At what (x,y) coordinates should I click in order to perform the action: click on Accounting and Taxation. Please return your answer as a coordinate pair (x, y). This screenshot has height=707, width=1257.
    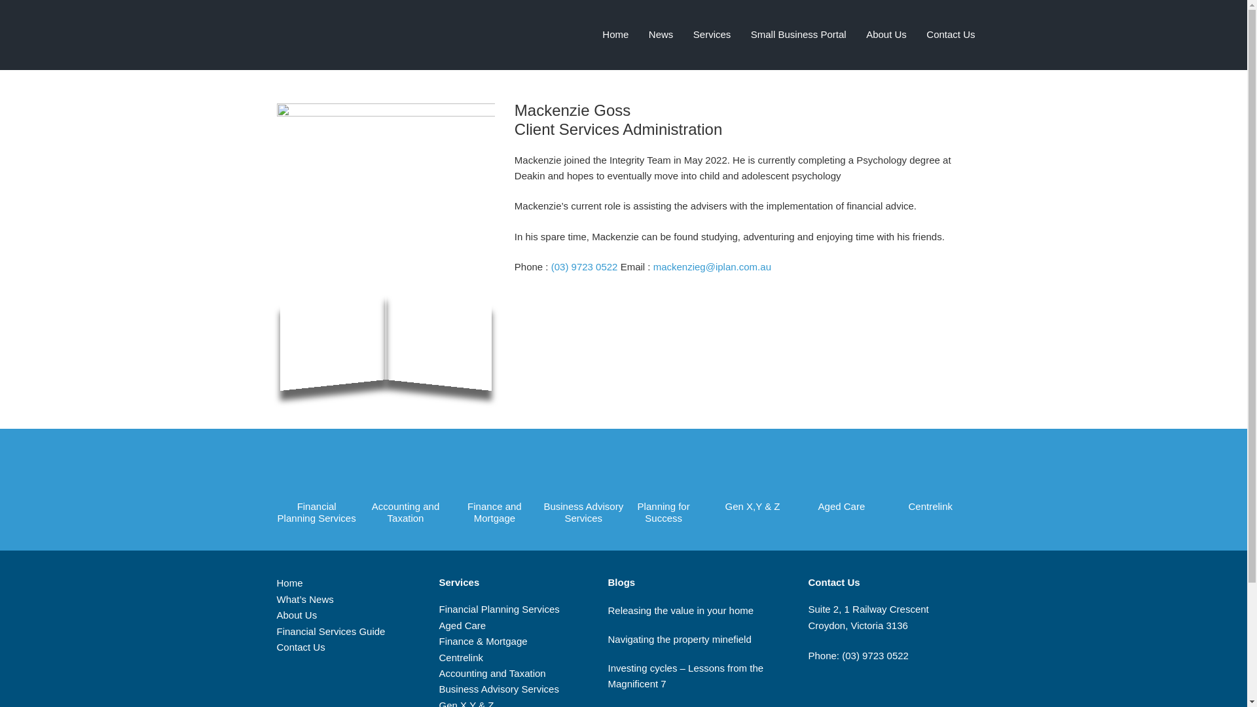
    Looking at the image, I should click on (405, 490).